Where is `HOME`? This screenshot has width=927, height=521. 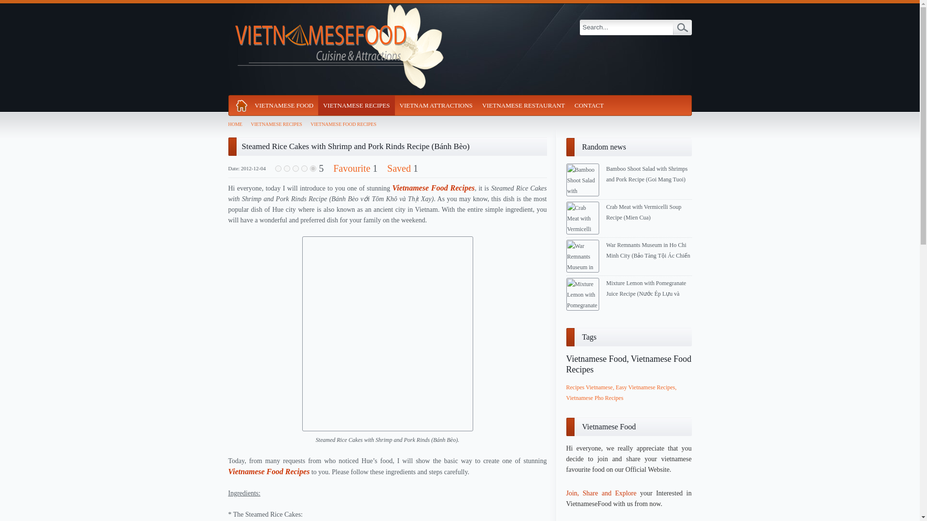
HOME is located at coordinates (237, 124).